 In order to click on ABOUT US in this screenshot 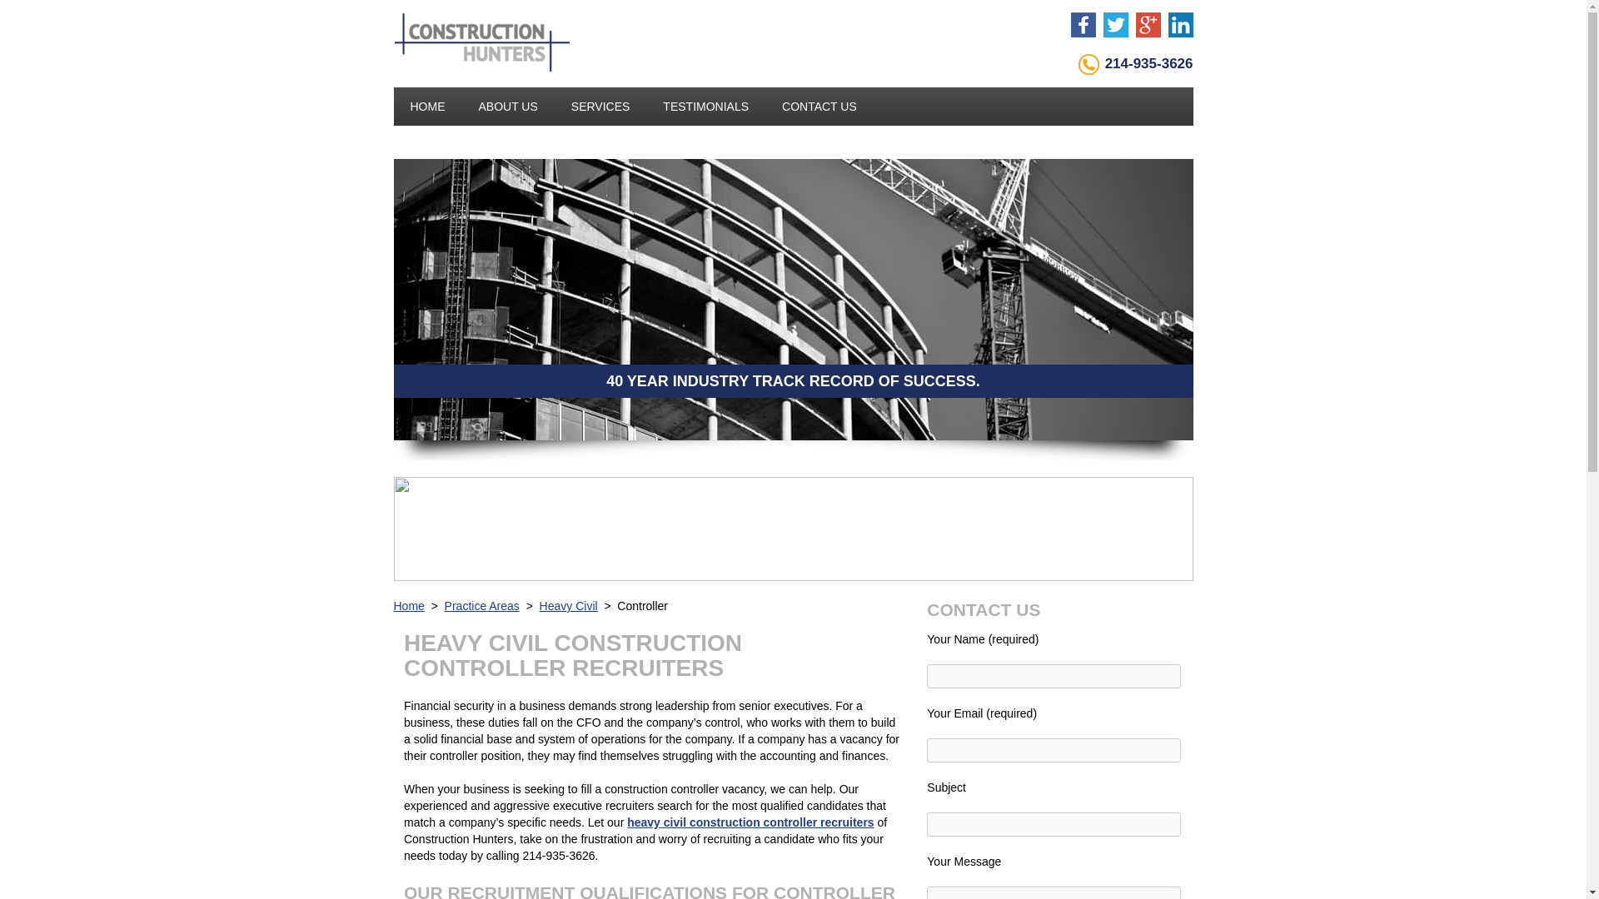, I will do `click(507, 107)`.